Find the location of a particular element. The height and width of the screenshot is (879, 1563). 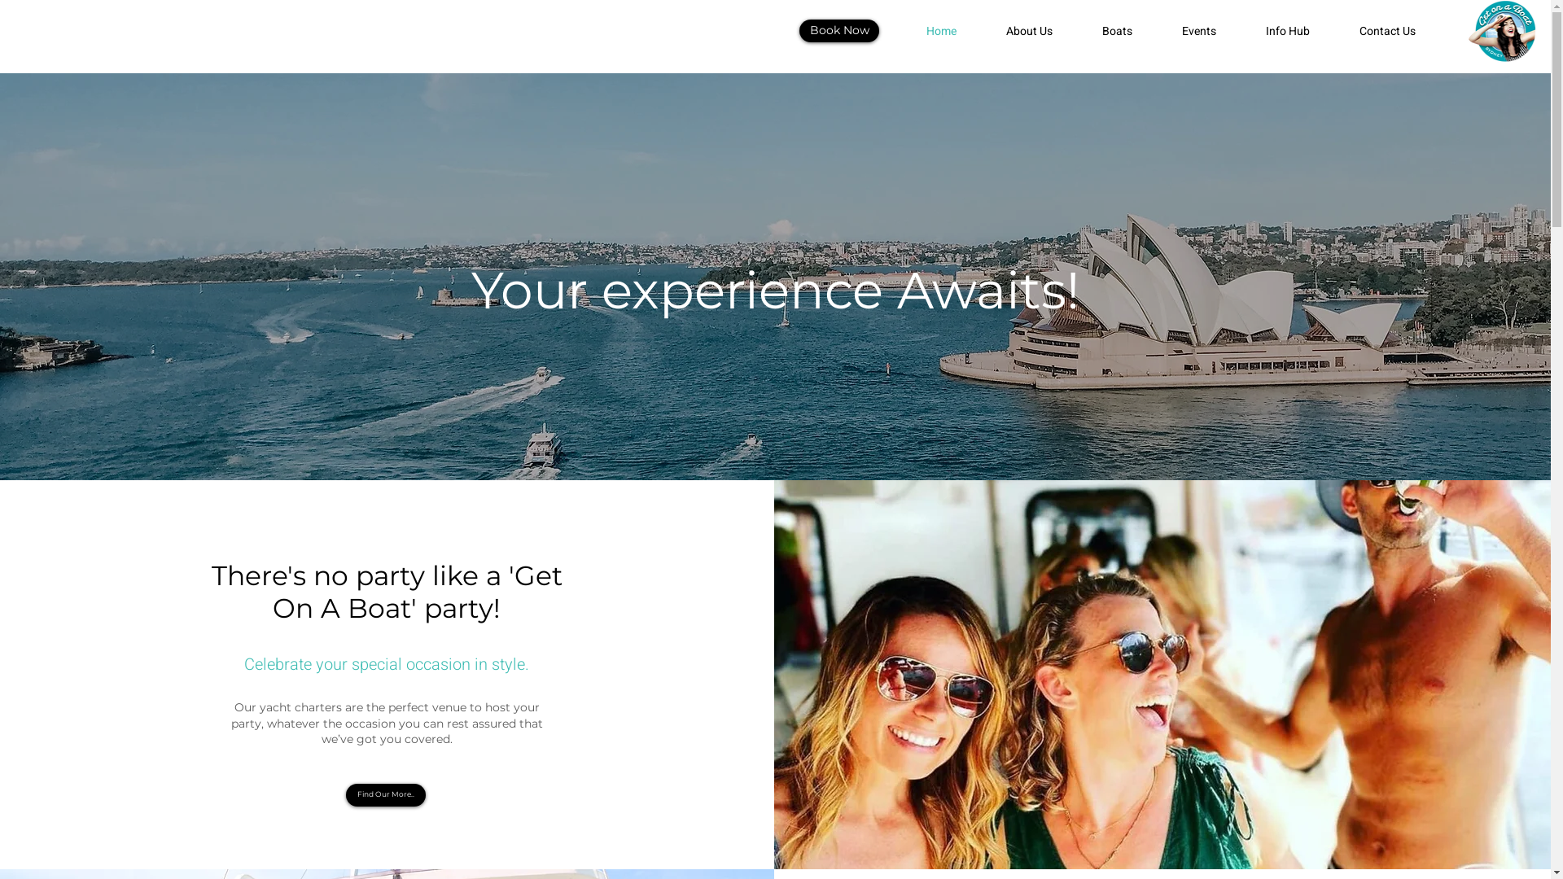

Boats is located at coordinates (1130, 31).